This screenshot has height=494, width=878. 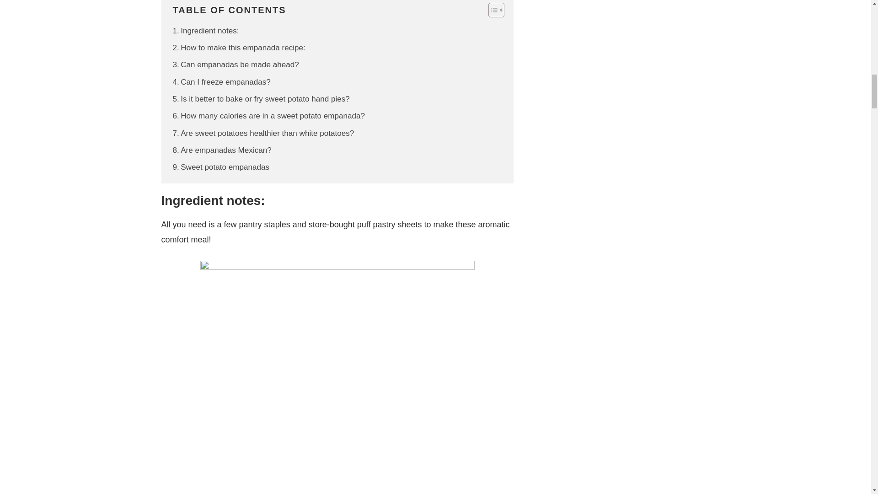 I want to click on Are empanadas Mexican?, so click(x=222, y=150).